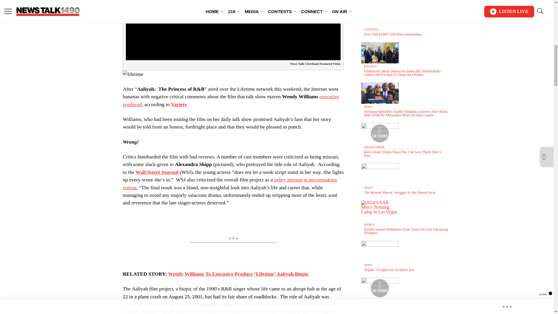 The image size is (558, 314). Describe the element at coordinates (380, 288) in the screenshot. I see `Media Playlist` at that location.